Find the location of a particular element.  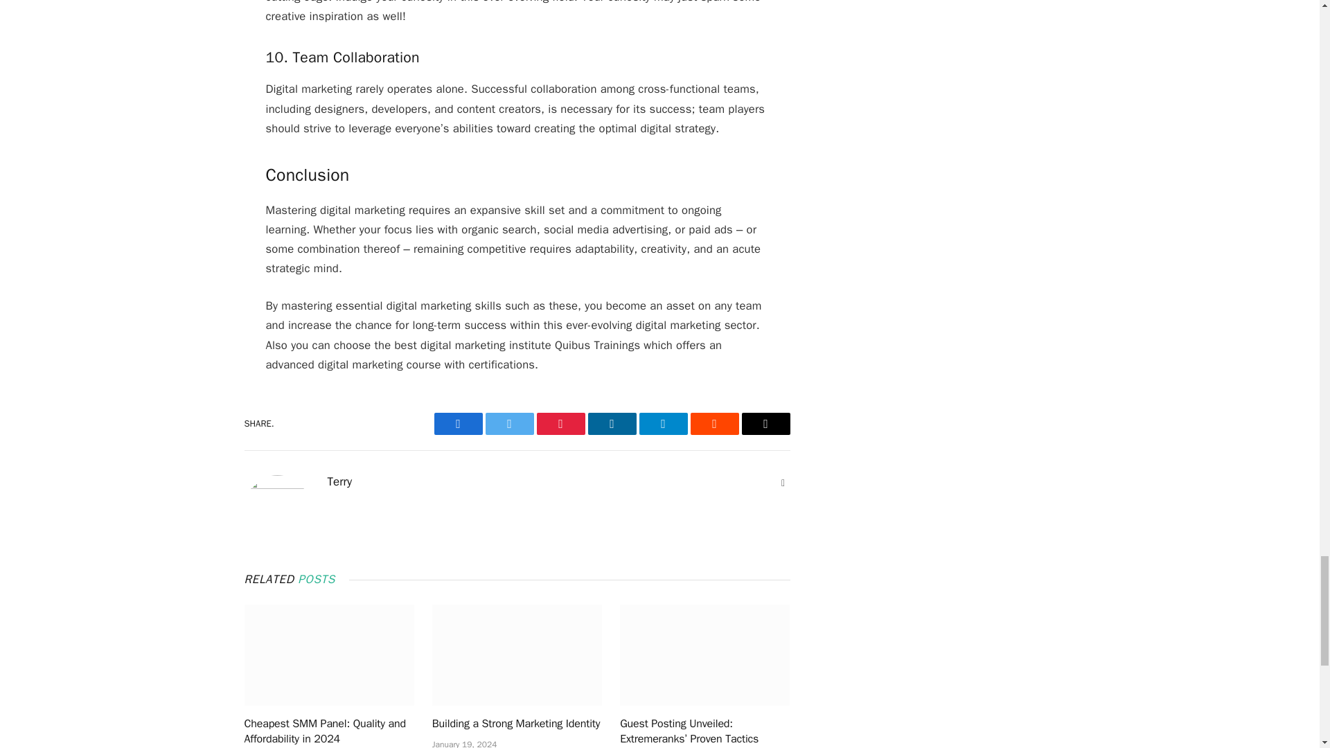

Reddit is located at coordinates (713, 424).